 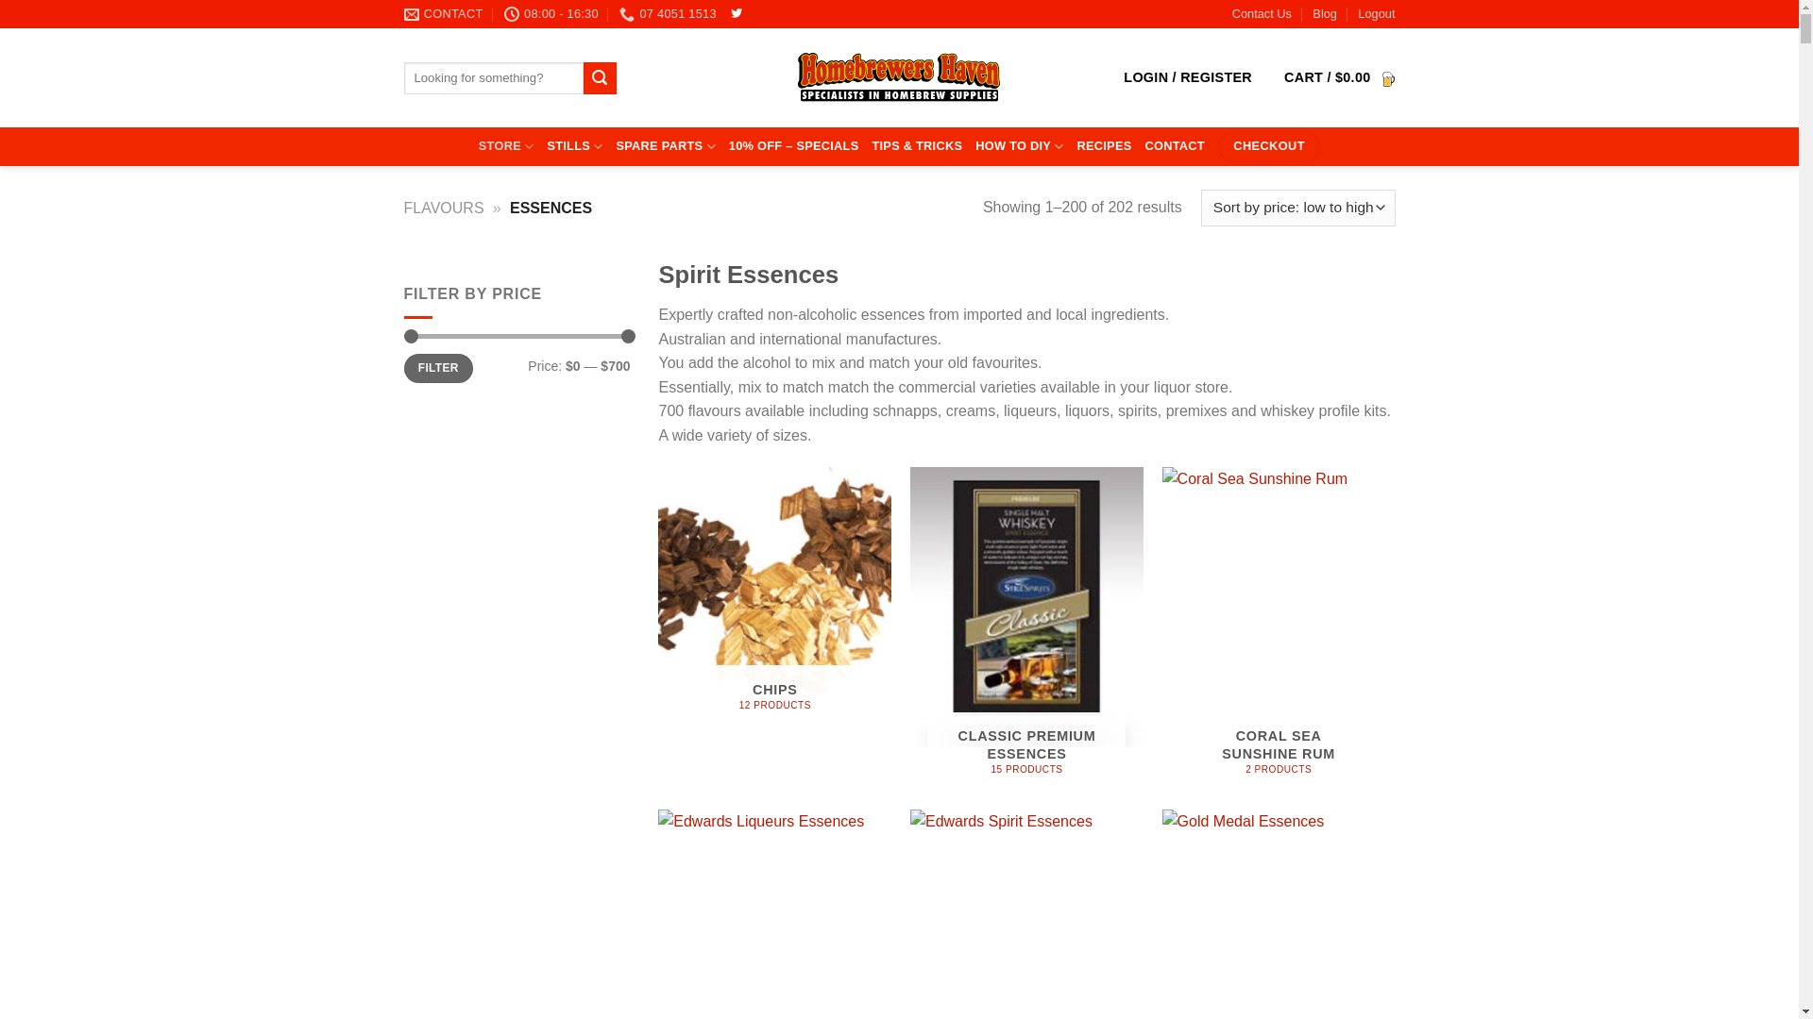 I want to click on SPARE PARTS, so click(x=665, y=146).